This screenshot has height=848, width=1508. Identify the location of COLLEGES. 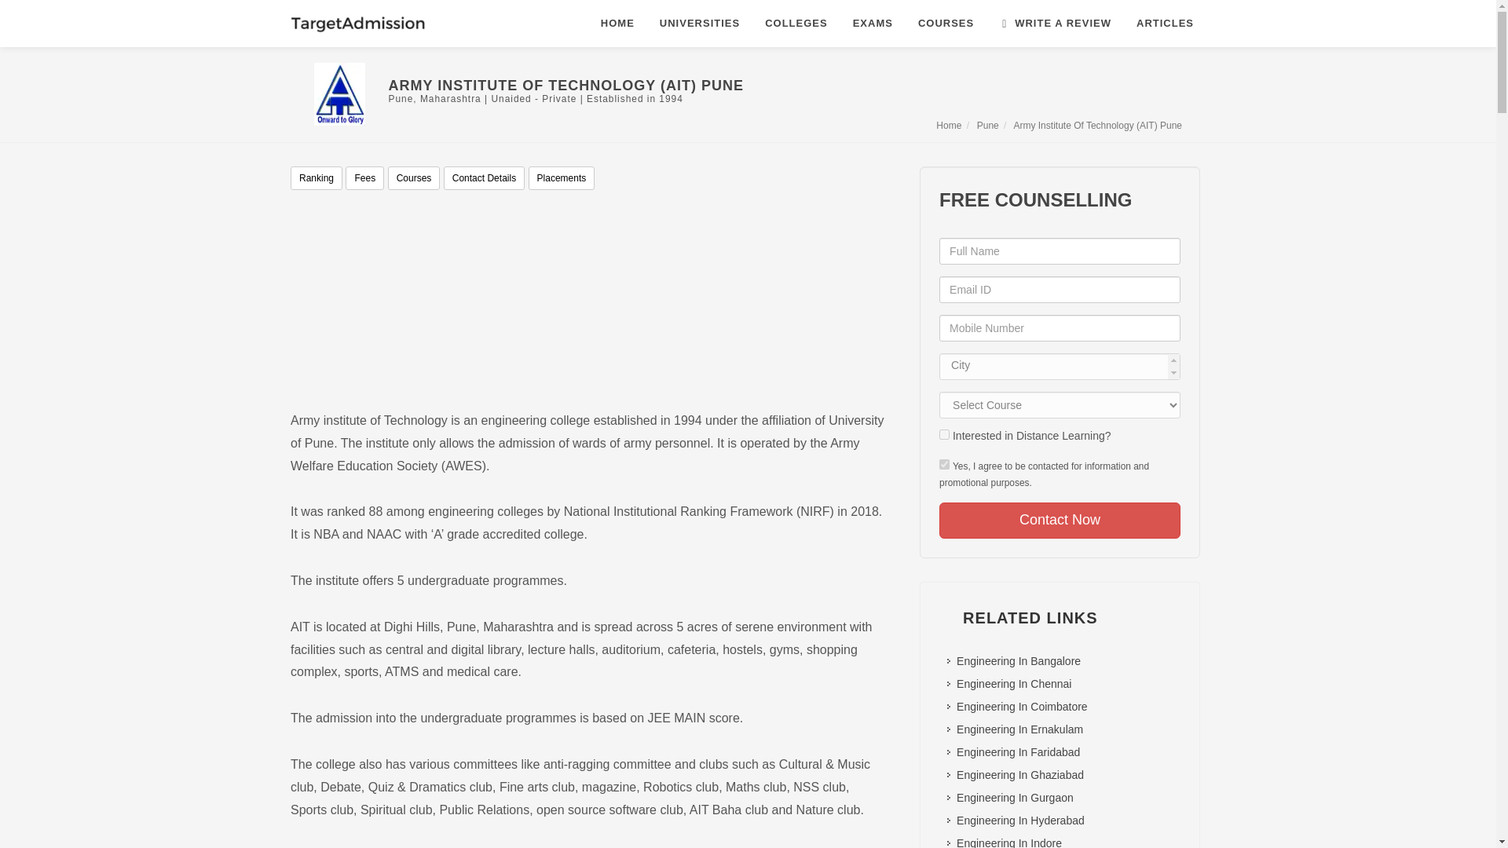
(796, 24).